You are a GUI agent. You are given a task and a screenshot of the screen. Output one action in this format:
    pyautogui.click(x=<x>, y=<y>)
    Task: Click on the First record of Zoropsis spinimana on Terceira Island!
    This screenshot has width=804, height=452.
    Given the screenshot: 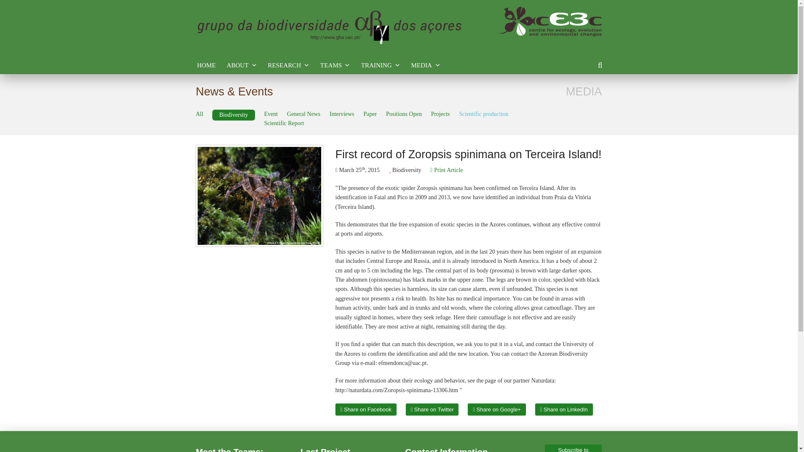 What is the action you would take?
    pyautogui.click(x=260, y=195)
    